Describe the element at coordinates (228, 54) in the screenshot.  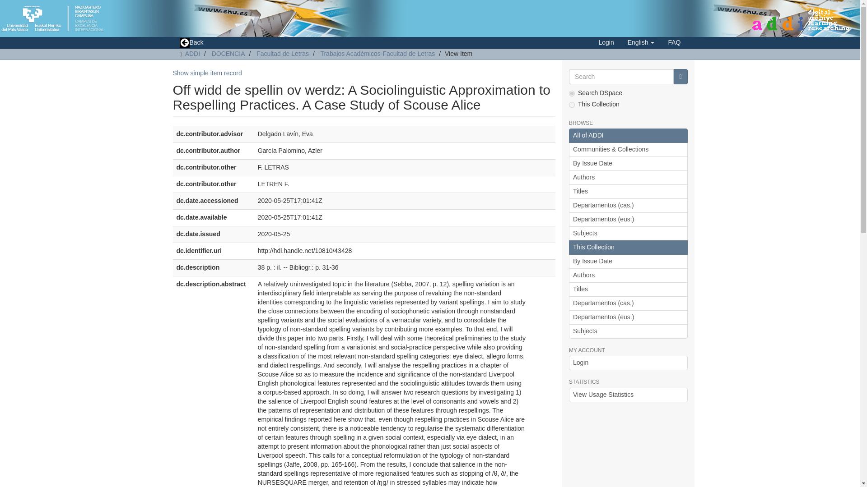
I see `DOCENCIA` at that location.